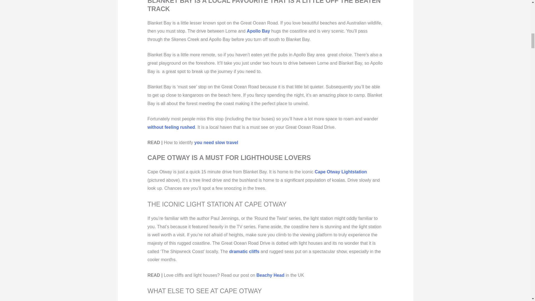  What do you see at coordinates (270, 275) in the screenshot?
I see `Beachy Head` at bounding box center [270, 275].